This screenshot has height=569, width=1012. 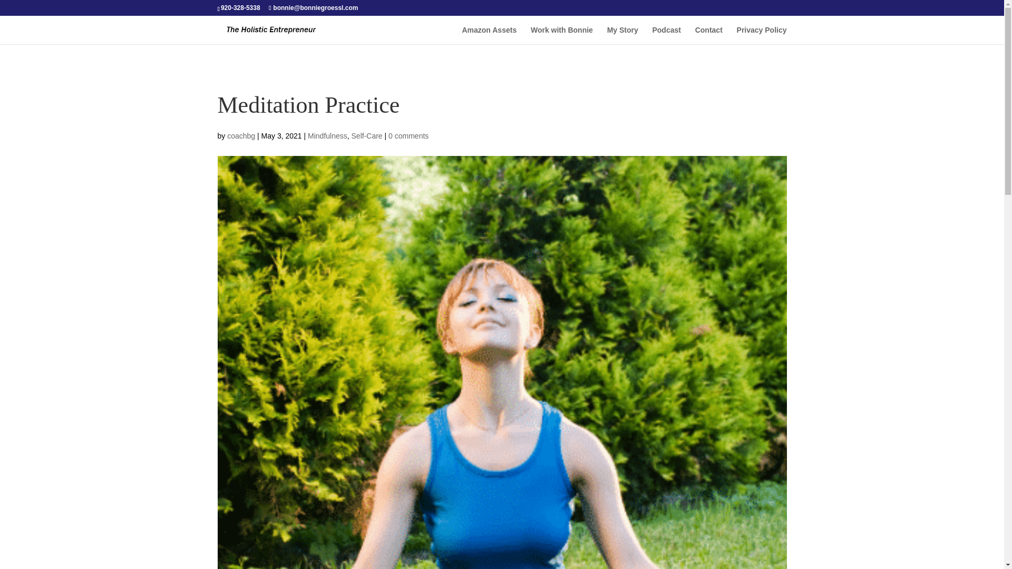 What do you see at coordinates (708, 35) in the screenshot?
I see `Contact` at bounding box center [708, 35].